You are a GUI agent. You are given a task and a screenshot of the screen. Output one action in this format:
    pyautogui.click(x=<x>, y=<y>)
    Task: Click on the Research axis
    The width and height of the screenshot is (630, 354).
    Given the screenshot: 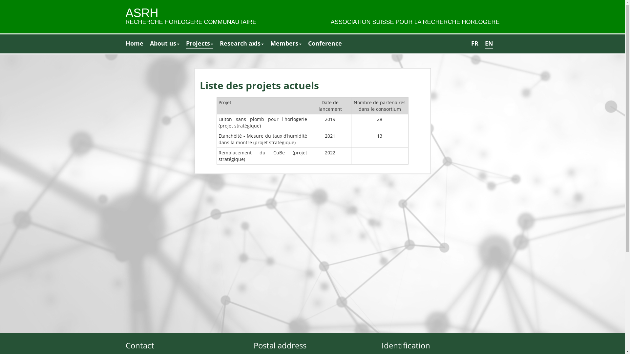 What is the action you would take?
    pyautogui.click(x=242, y=44)
    